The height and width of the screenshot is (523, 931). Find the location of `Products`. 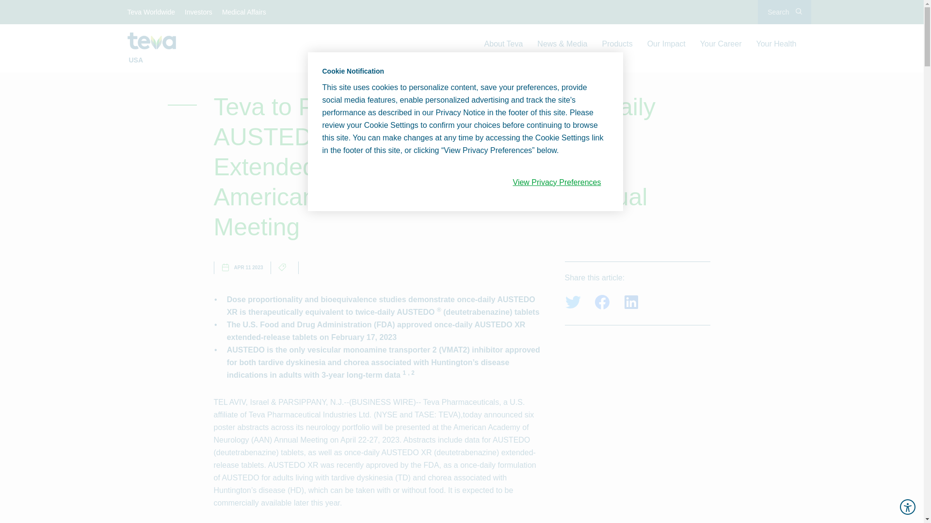

Products is located at coordinates (617, 44).